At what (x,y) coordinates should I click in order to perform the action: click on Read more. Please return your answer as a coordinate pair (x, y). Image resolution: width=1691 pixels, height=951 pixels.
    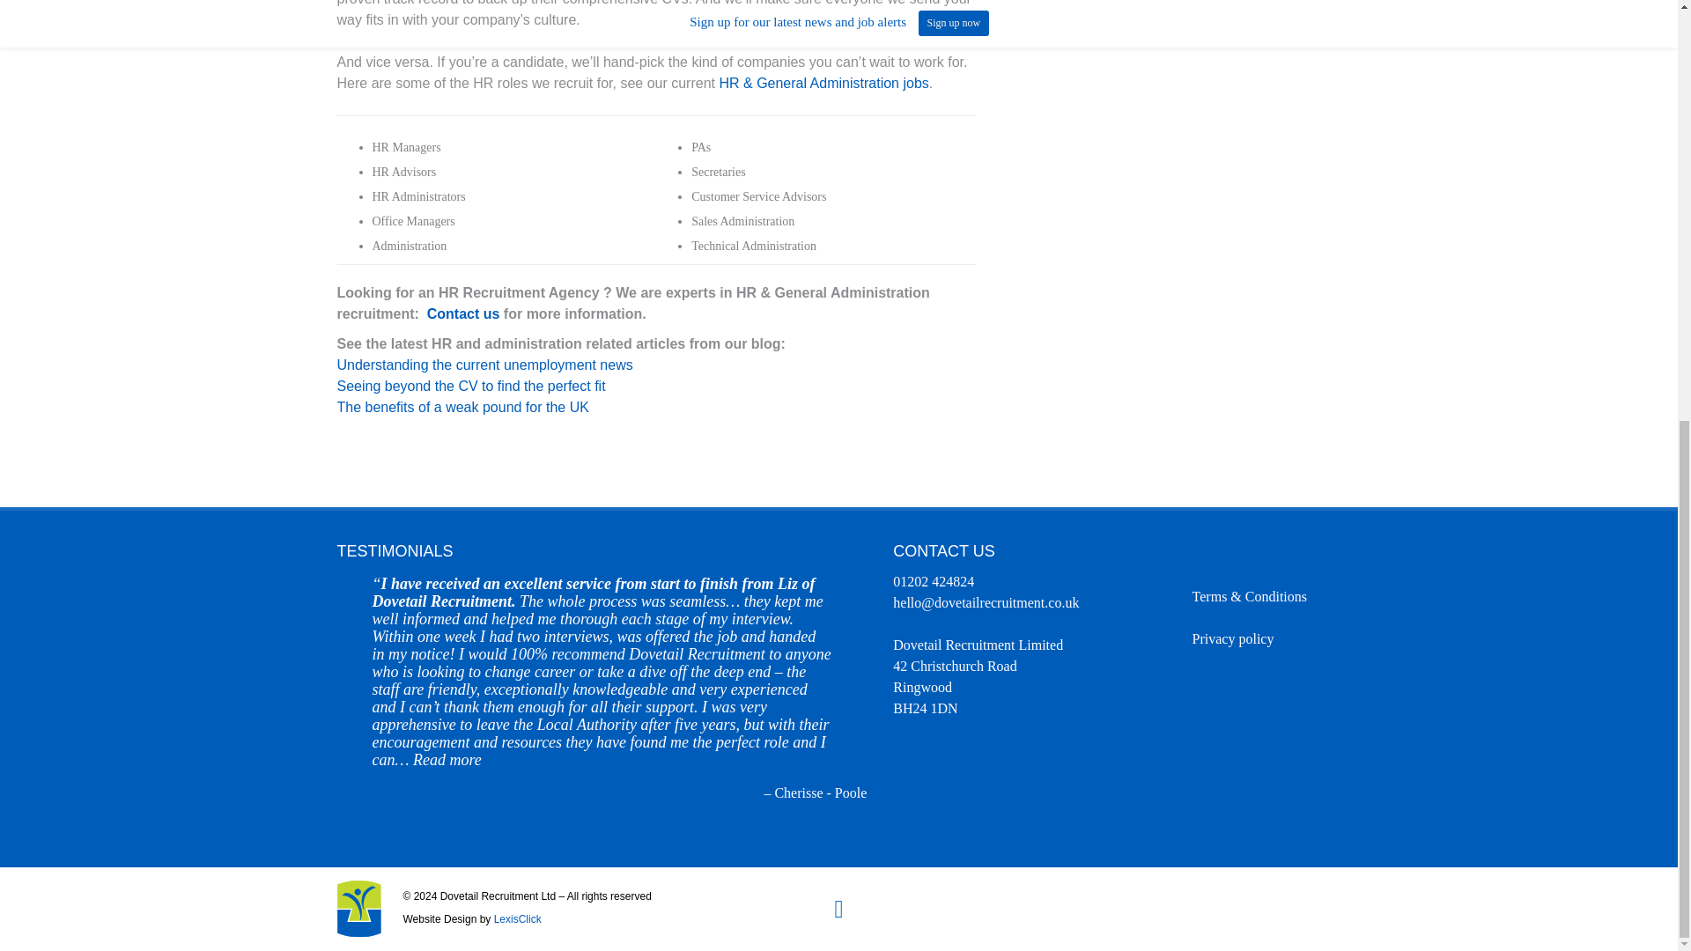
    Looking at the image, I should click on (447, 759).